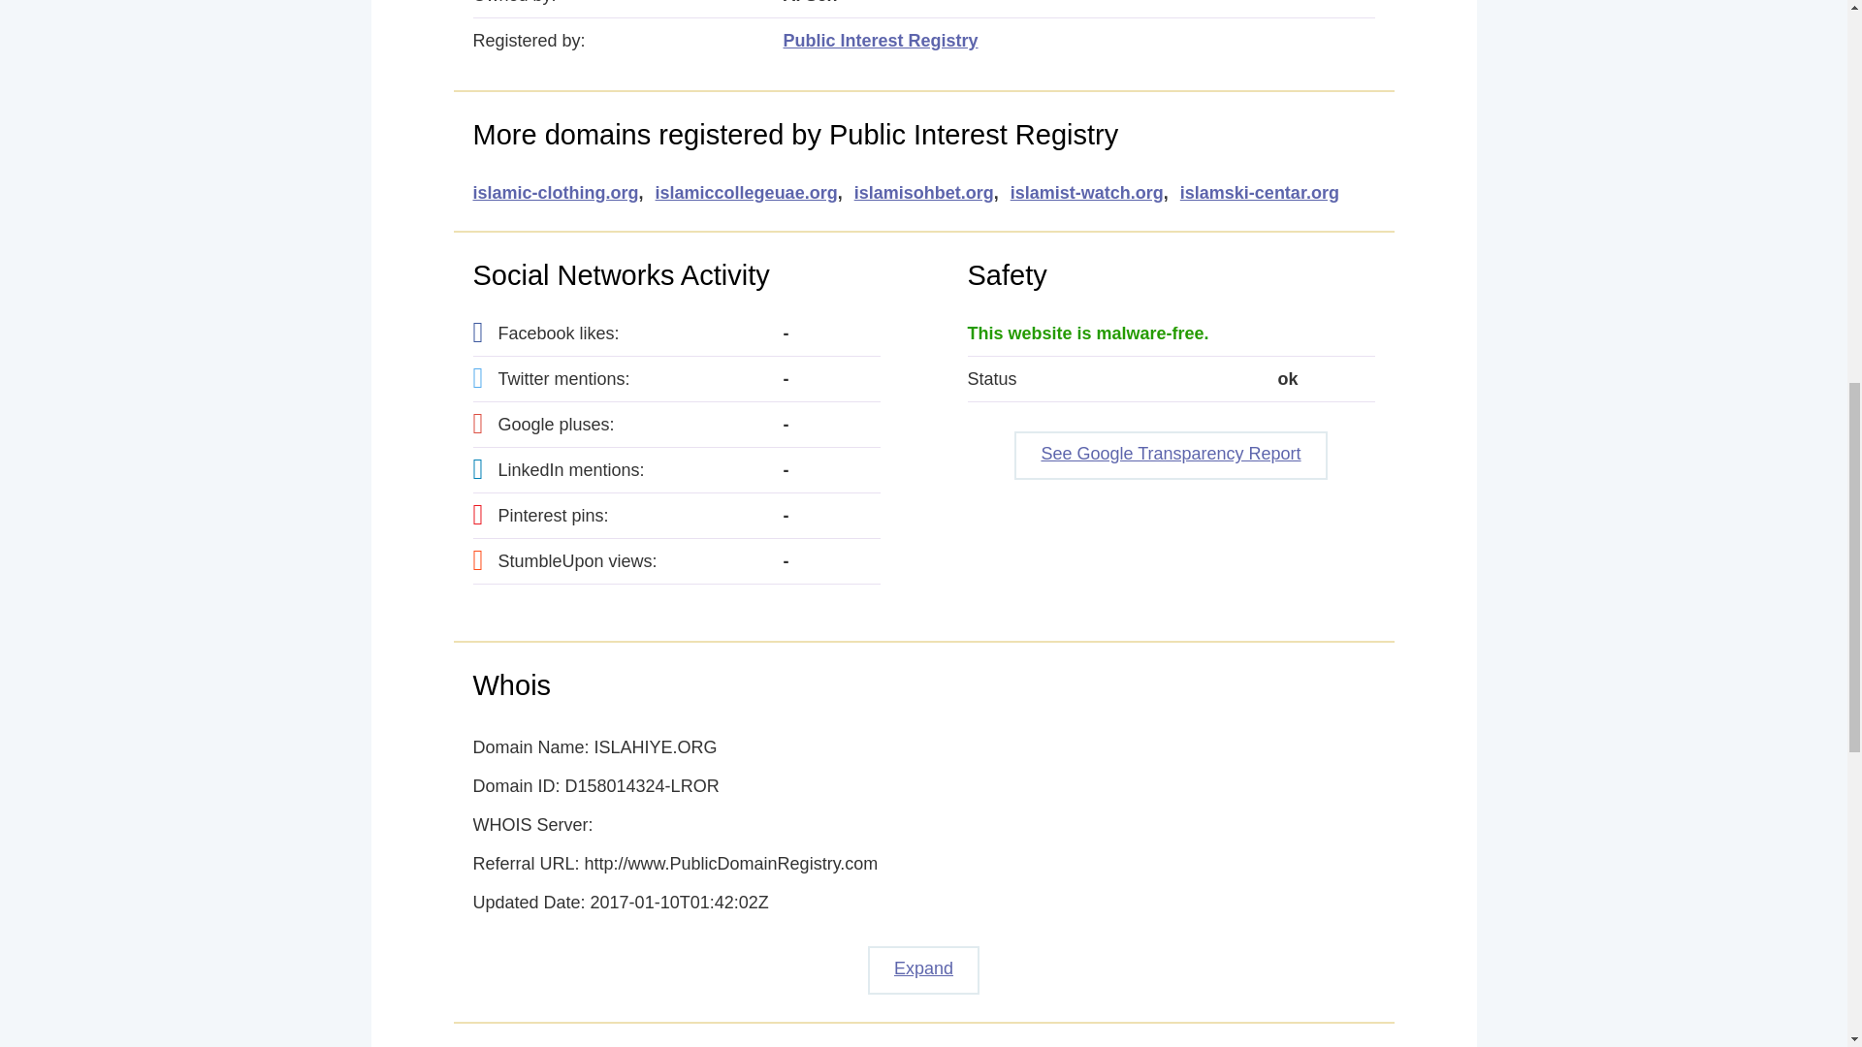 This screenshot has width=1862, height=1047. What do you see at coordinates (923, 970) in the screenshot?
I see `Expand` at bounding box center [923, 970].